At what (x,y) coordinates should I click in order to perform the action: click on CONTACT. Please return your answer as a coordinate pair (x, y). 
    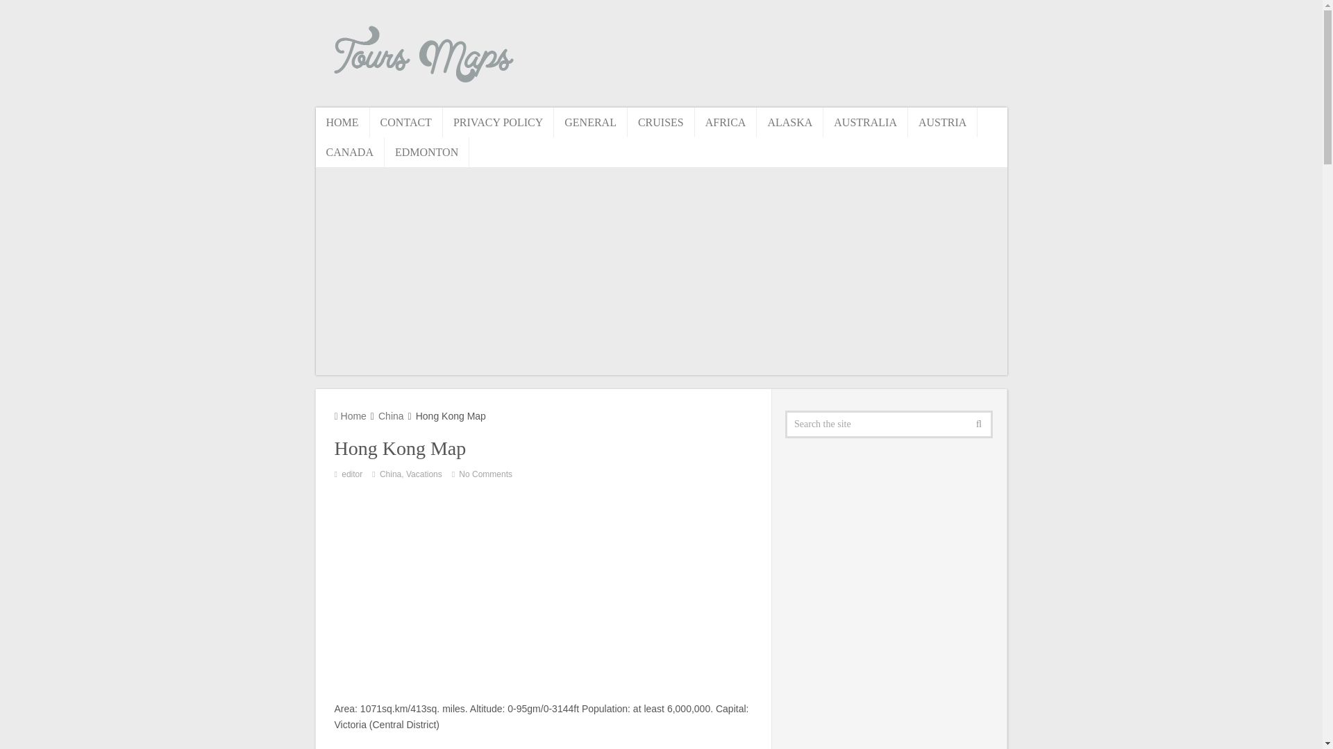
    Looking at the image, I should click on (406, 122).